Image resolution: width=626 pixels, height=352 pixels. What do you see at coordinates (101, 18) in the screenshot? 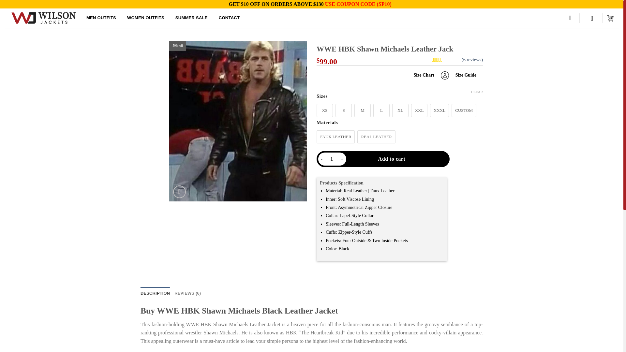
I see `MEN OUTFITS` at bounding box center [101, 18].